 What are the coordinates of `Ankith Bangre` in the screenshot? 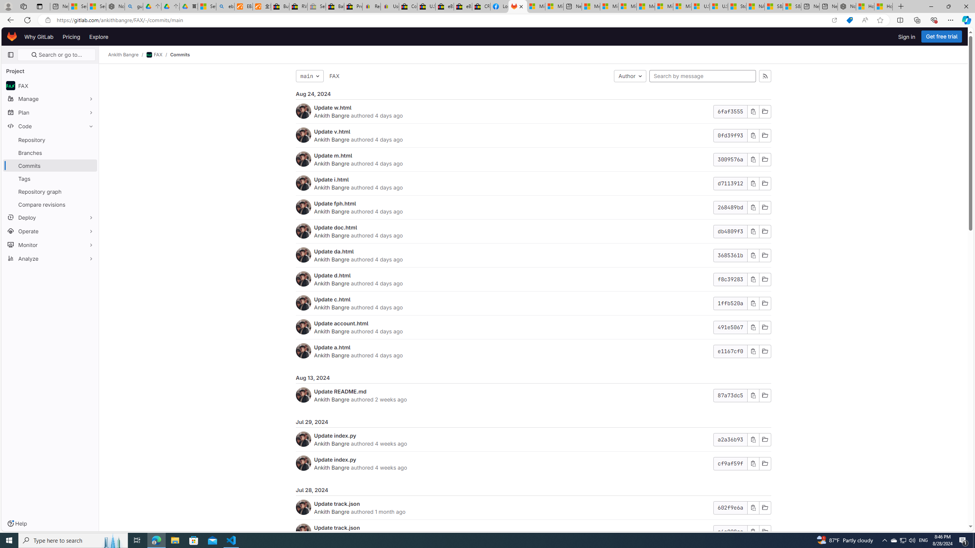 It's located at (332, 511).